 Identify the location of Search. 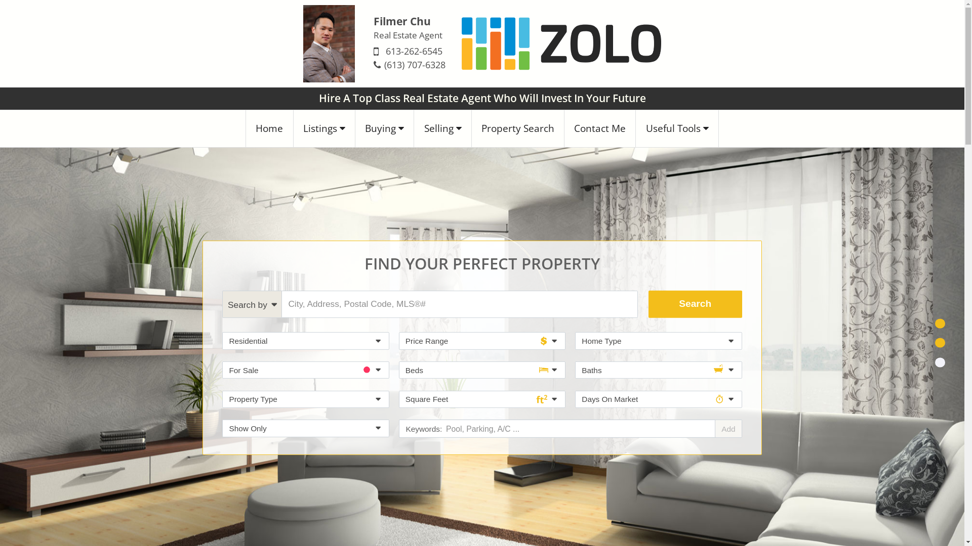
(696, 304).